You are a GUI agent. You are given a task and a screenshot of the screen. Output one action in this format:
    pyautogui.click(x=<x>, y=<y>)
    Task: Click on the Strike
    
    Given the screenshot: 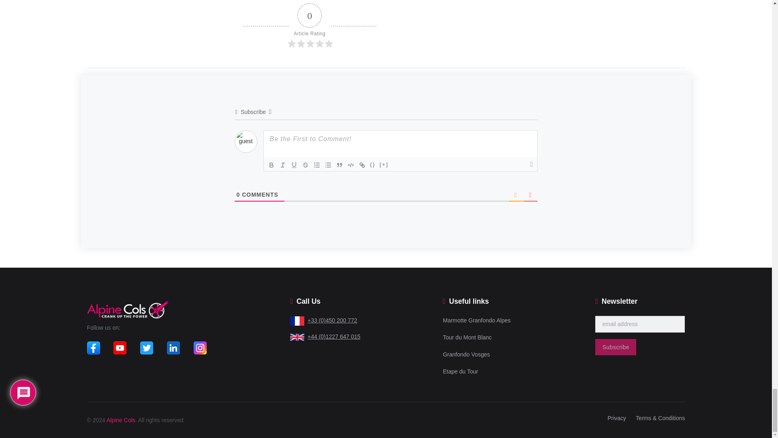 What is the action you would take?
    pyautogui.click(x=306, y=165)
    